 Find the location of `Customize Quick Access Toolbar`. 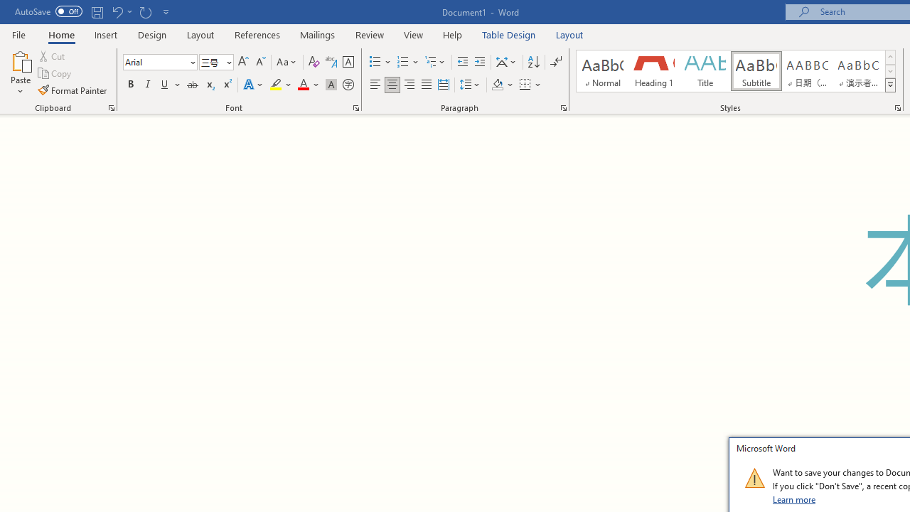

Customize Quick Access Toolbar is located at coordinates (166, 11).